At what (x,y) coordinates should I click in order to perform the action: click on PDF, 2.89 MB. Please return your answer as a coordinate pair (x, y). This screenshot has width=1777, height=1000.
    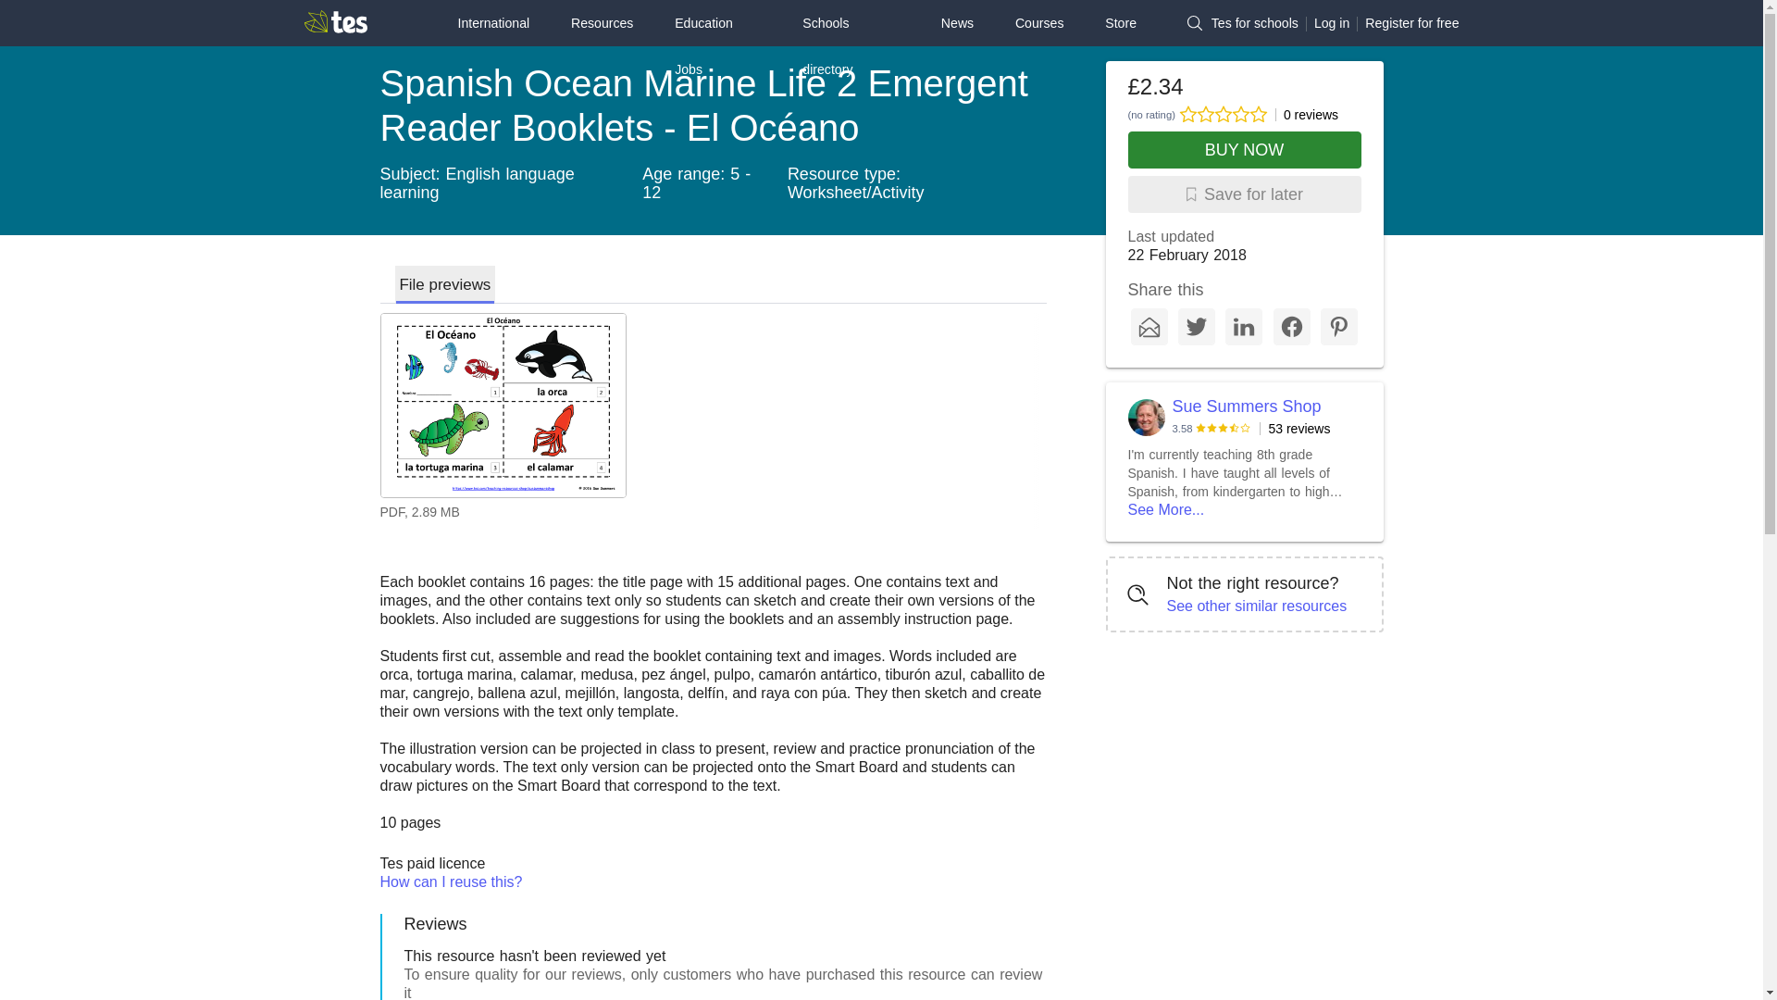
    Looking at the image, I should click on (713, 420).